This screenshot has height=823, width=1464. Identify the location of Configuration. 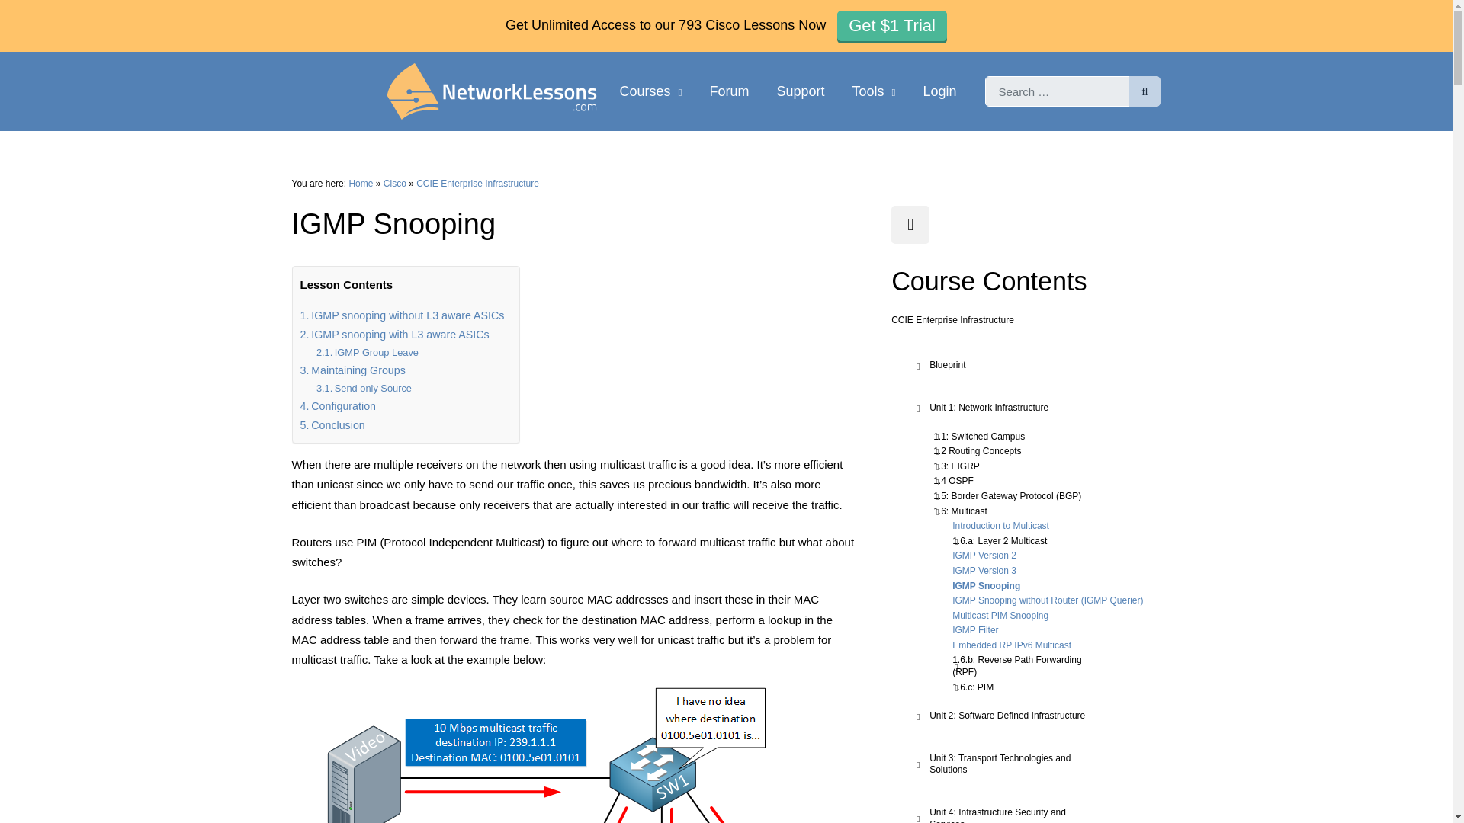
(338, 406).